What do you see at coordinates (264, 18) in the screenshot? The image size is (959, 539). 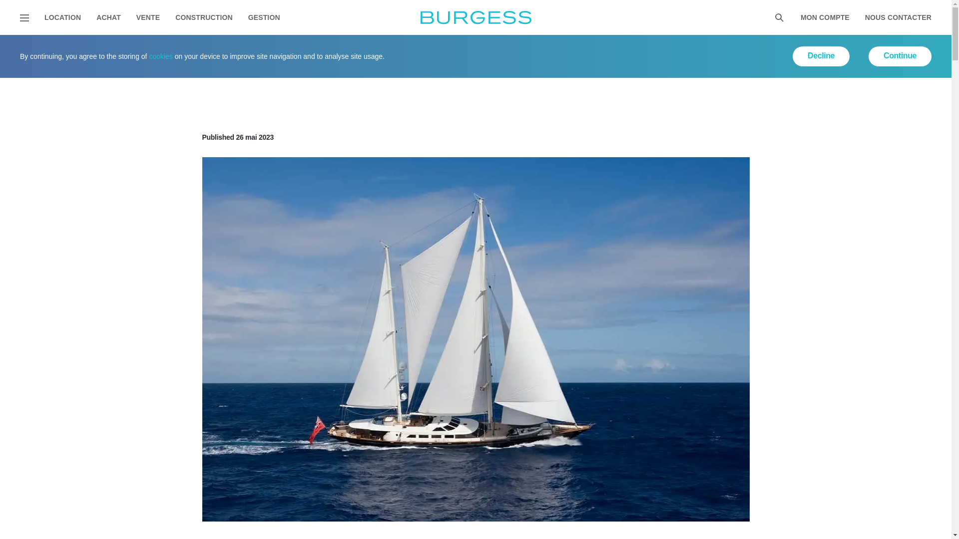 I see `GESTION` at bounding box center [264, 18].